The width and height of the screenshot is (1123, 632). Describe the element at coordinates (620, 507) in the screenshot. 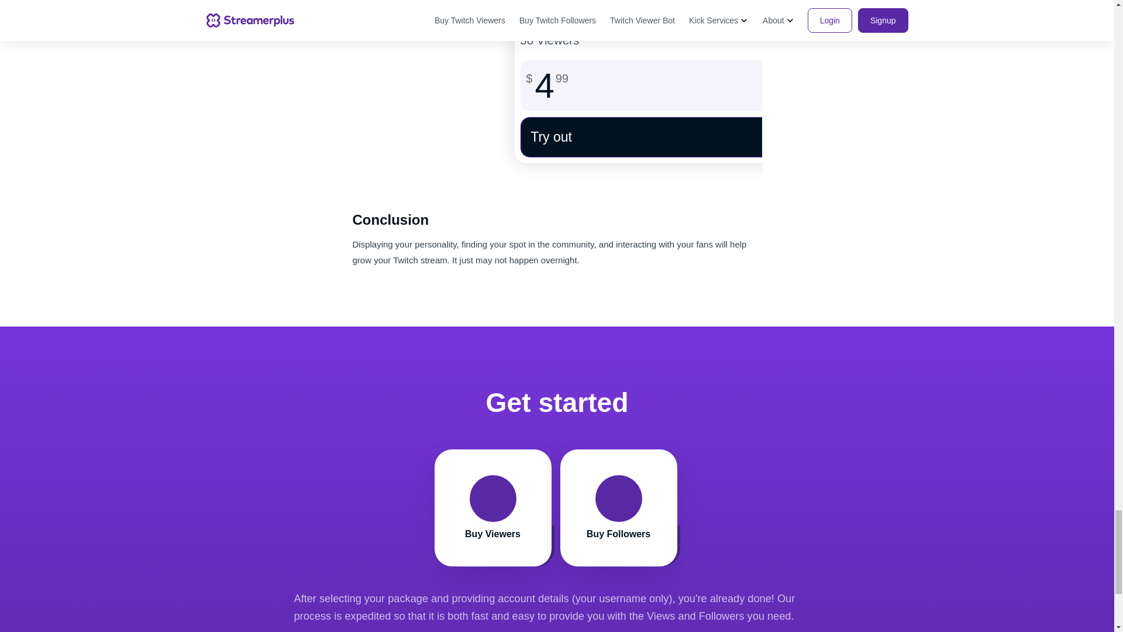

I see `Try out` at that location.